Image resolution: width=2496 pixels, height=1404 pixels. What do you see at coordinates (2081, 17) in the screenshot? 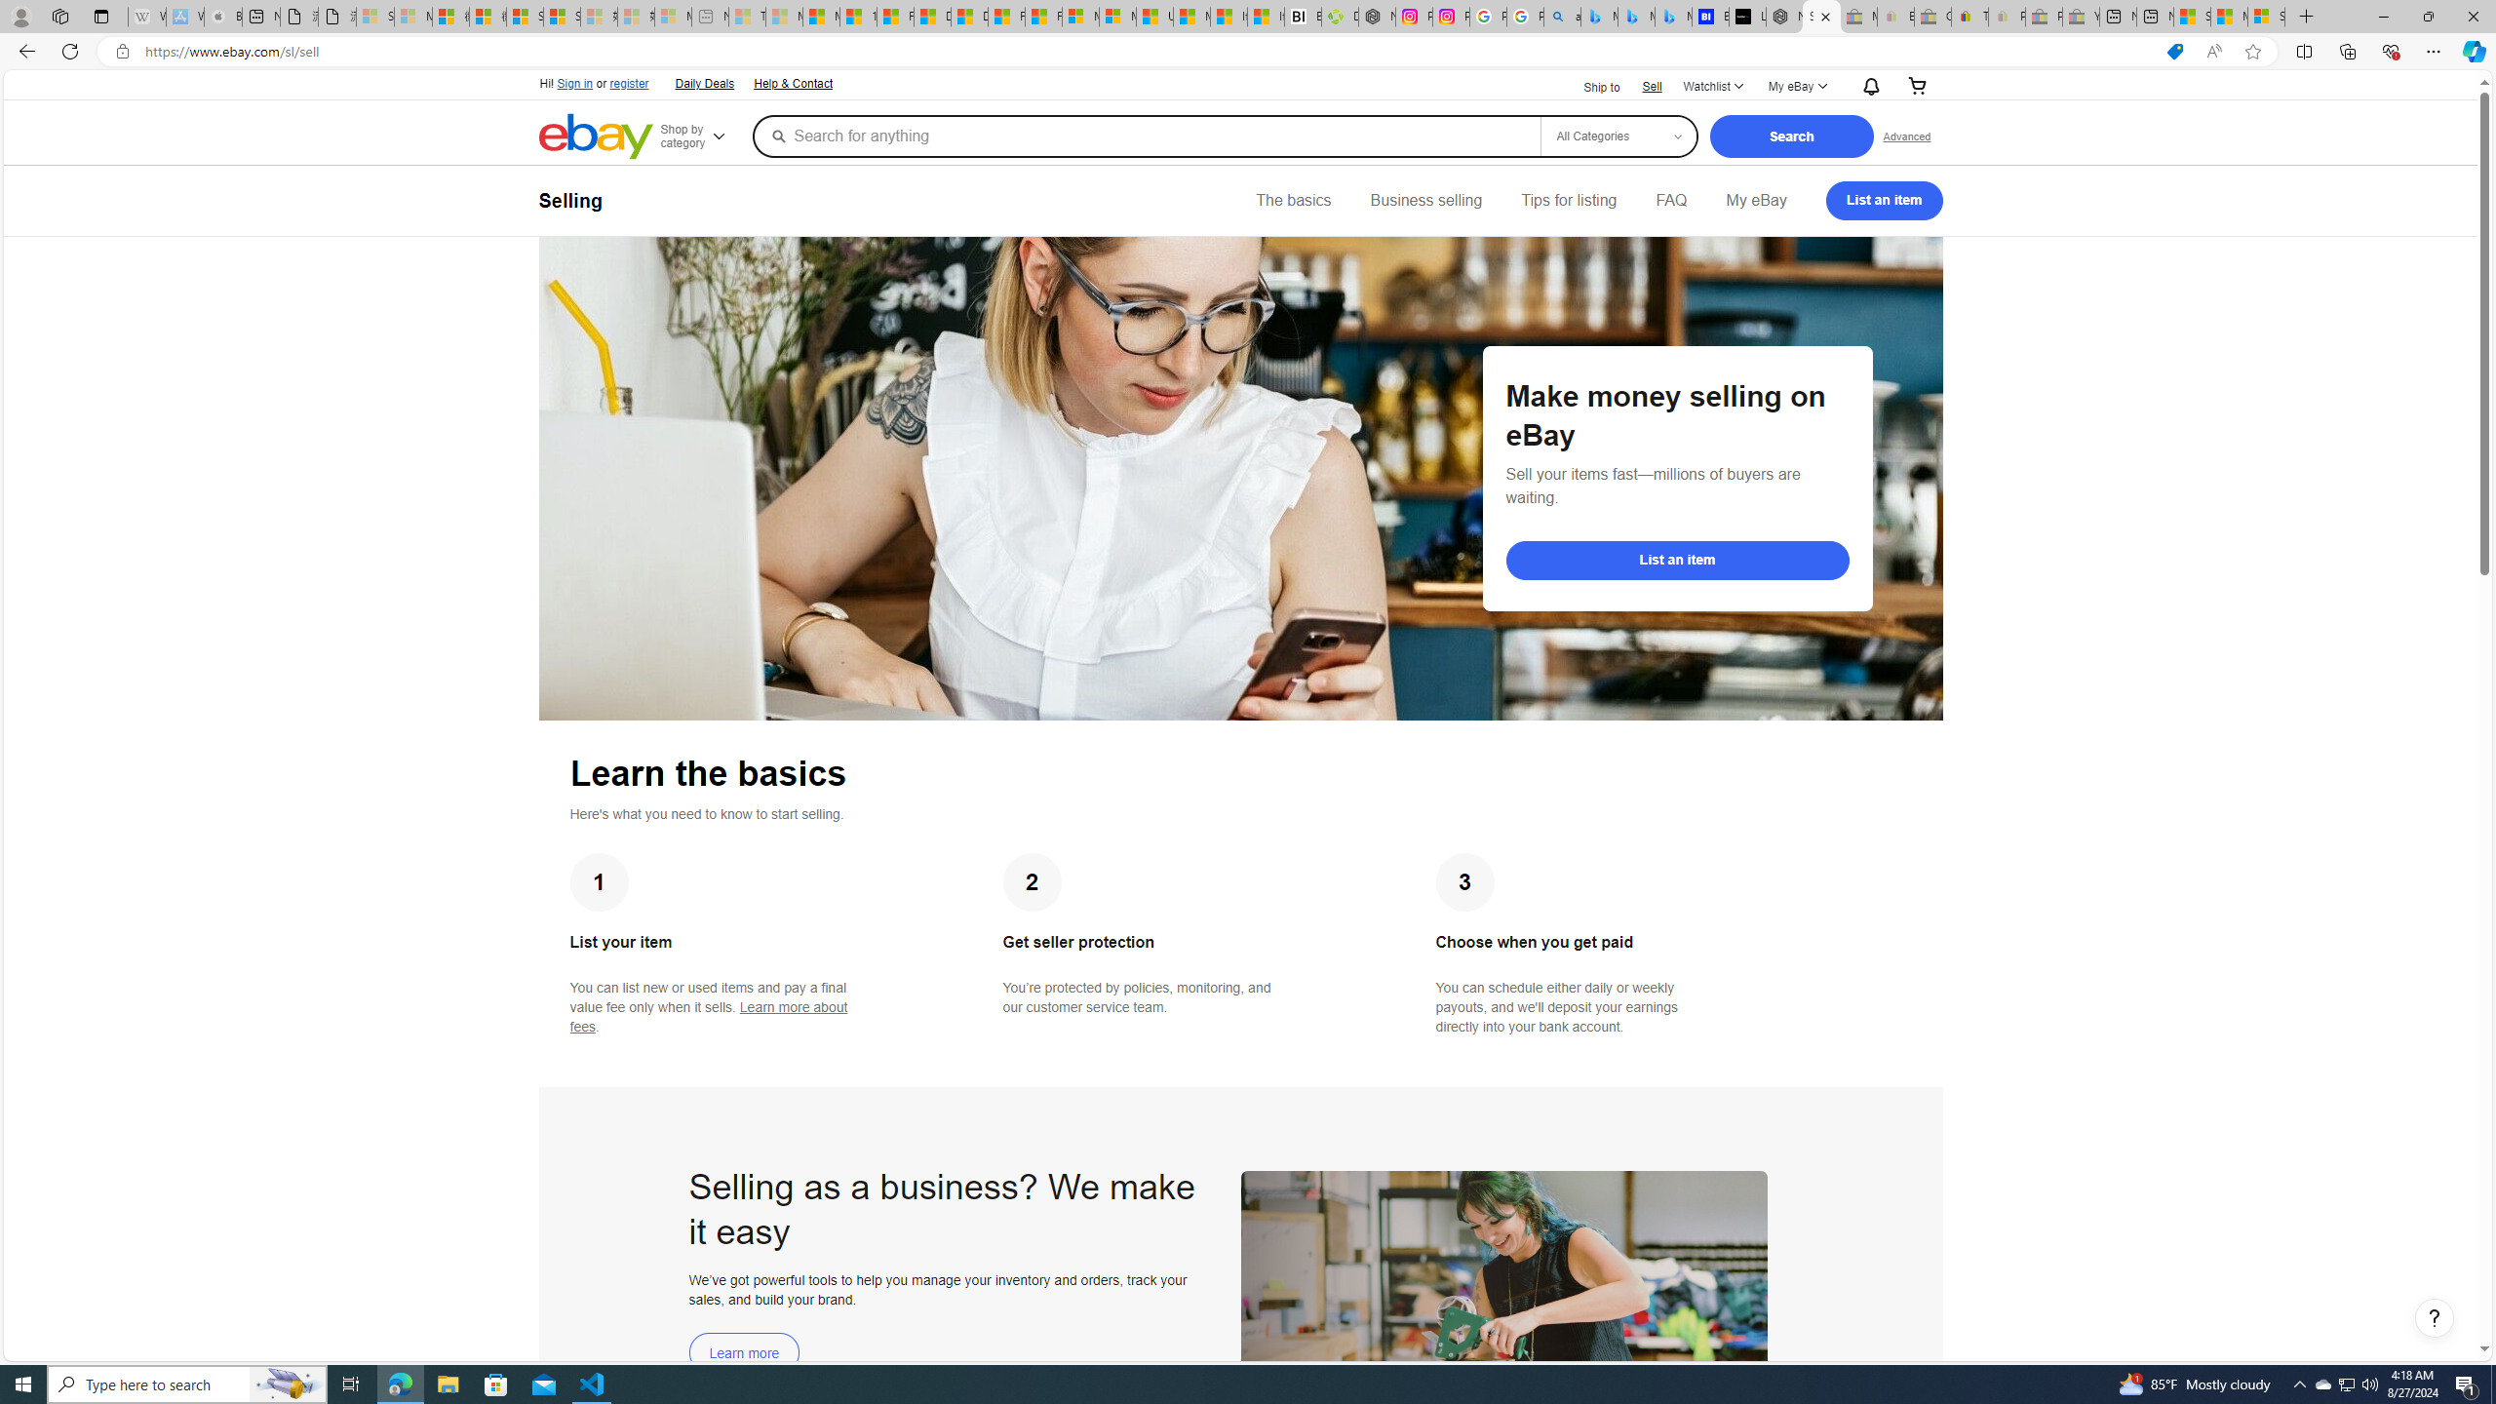
I see `Yard, Garden & Outdoor Living - Sleeping` at bounding box center [2081, 17].